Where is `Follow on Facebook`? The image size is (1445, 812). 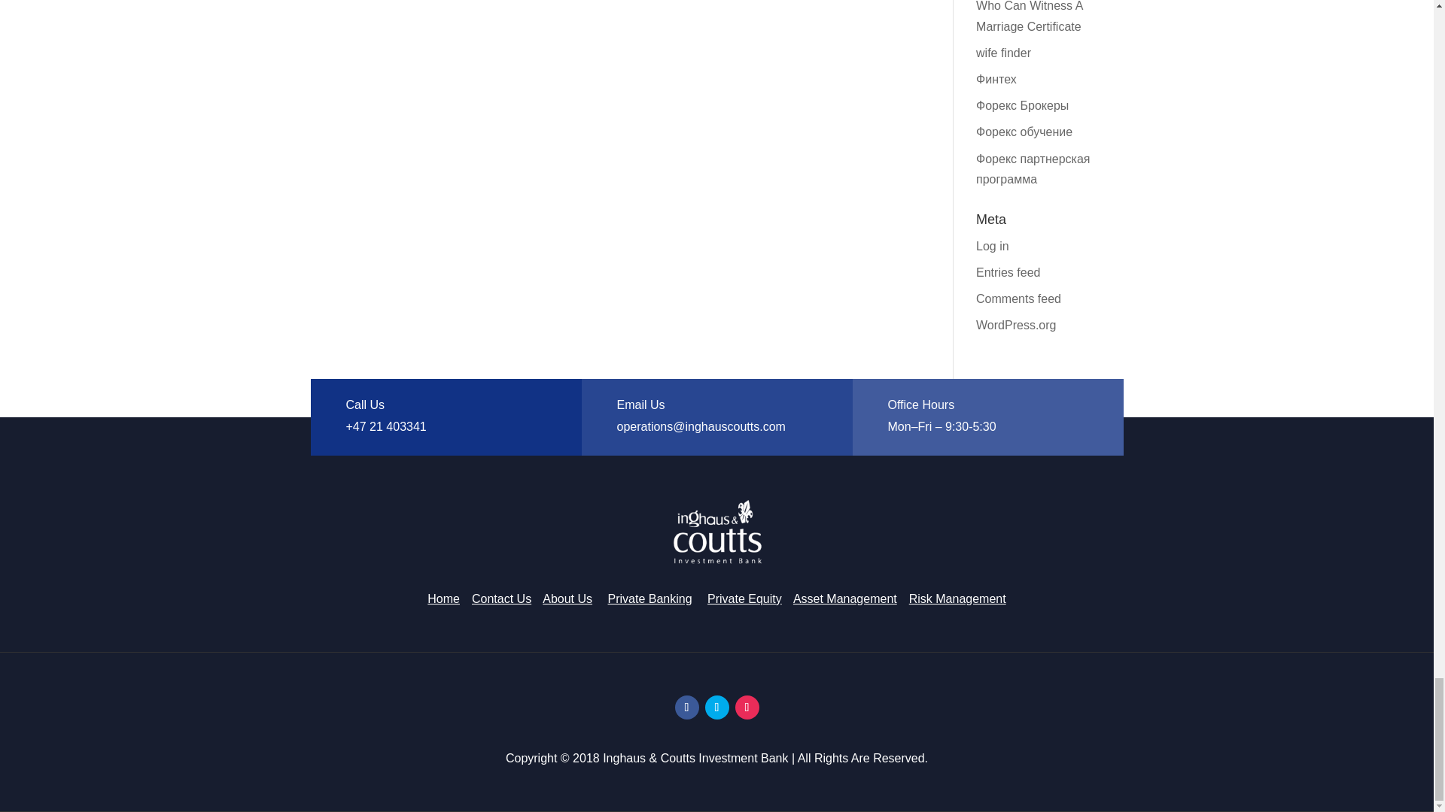 Follow on Facebook is located at coordinates (686, 707).